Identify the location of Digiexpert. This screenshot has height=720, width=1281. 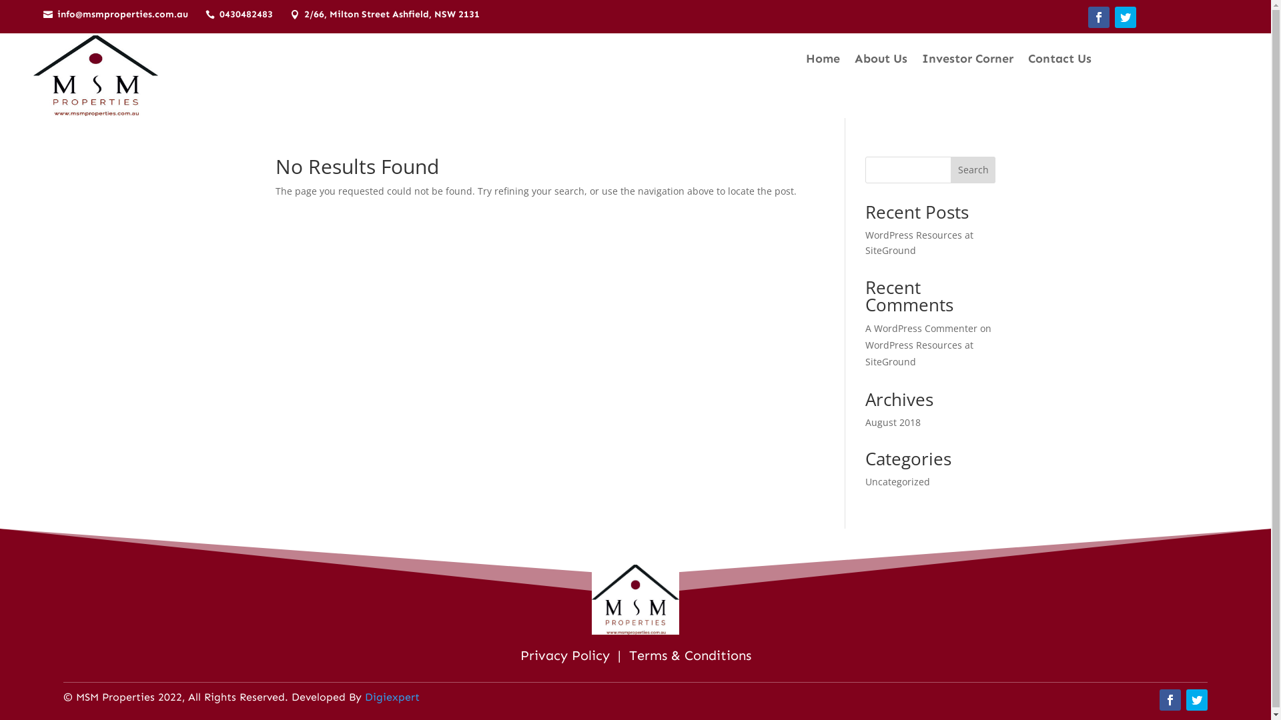
(392, 697).